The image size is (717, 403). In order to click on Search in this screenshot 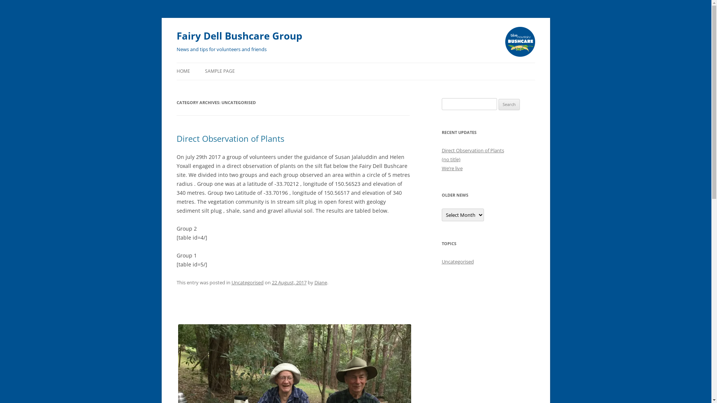, I will do `click(509, 104)`.